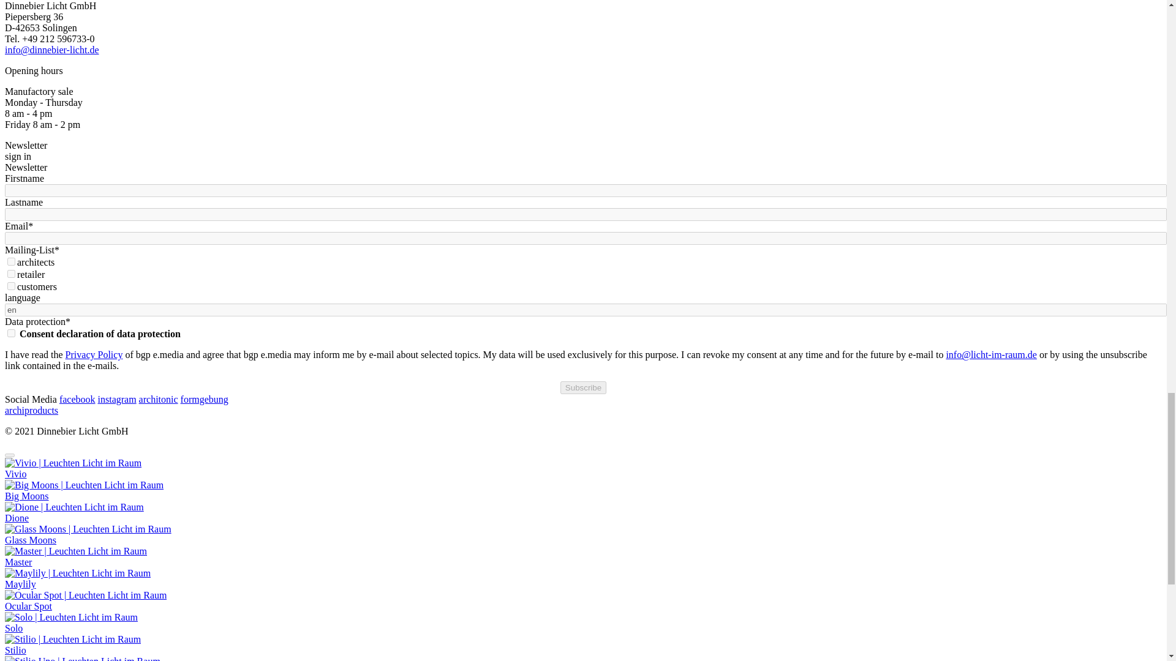 The image size is (1176, 661). I want to click on retailer, so click(11, 273).